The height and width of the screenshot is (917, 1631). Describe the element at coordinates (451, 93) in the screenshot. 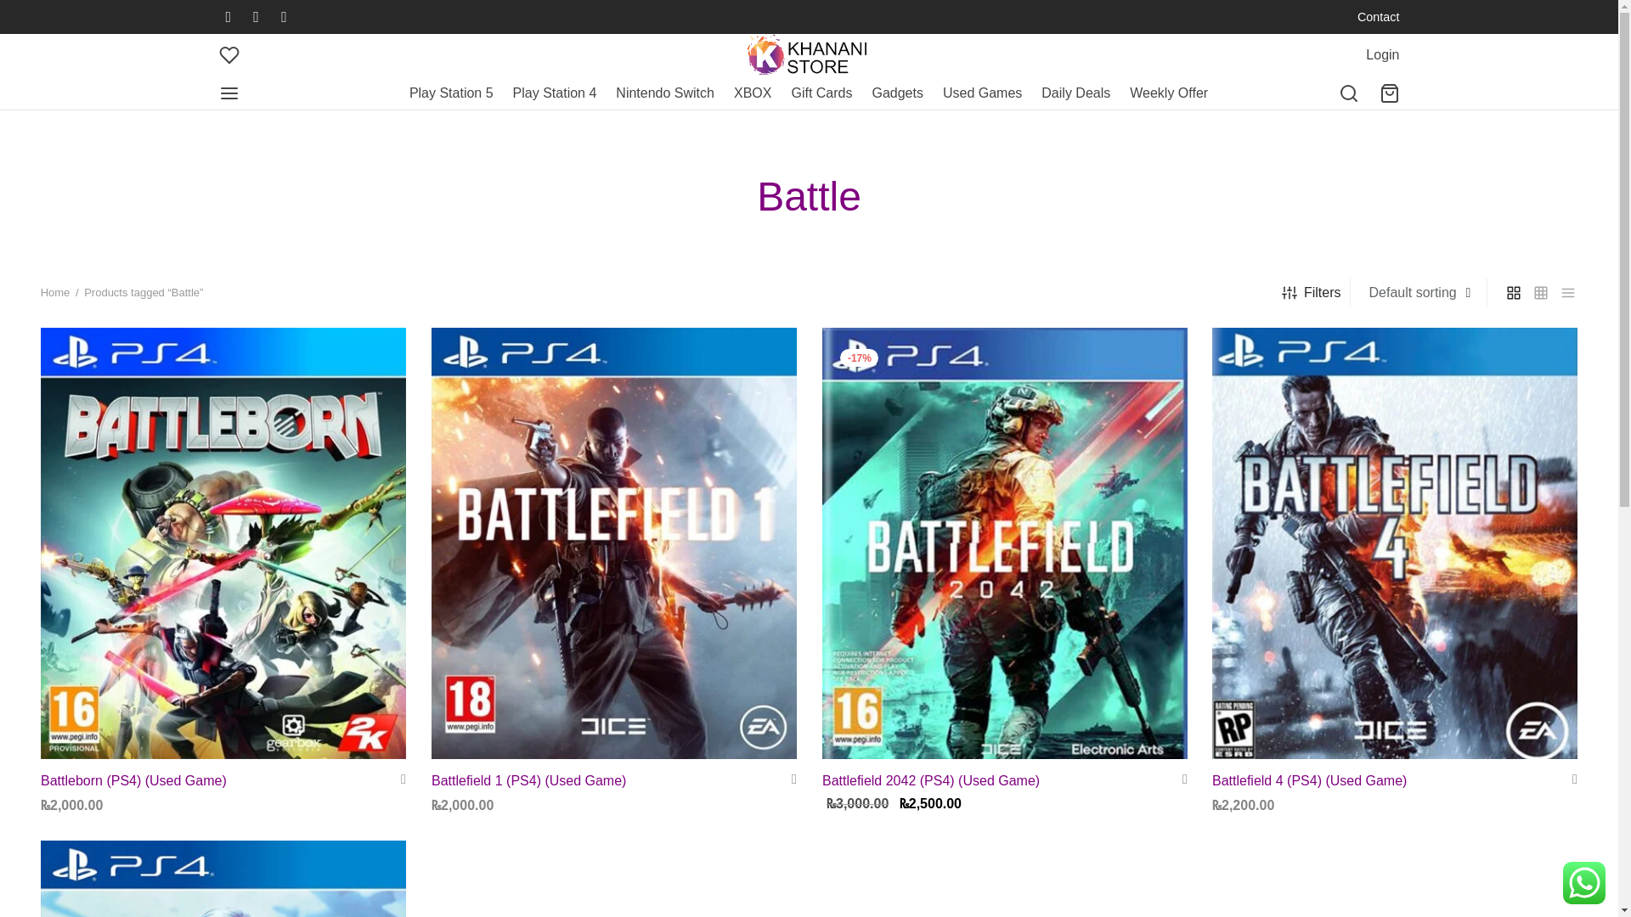

I see `Play Station 5` at that location.